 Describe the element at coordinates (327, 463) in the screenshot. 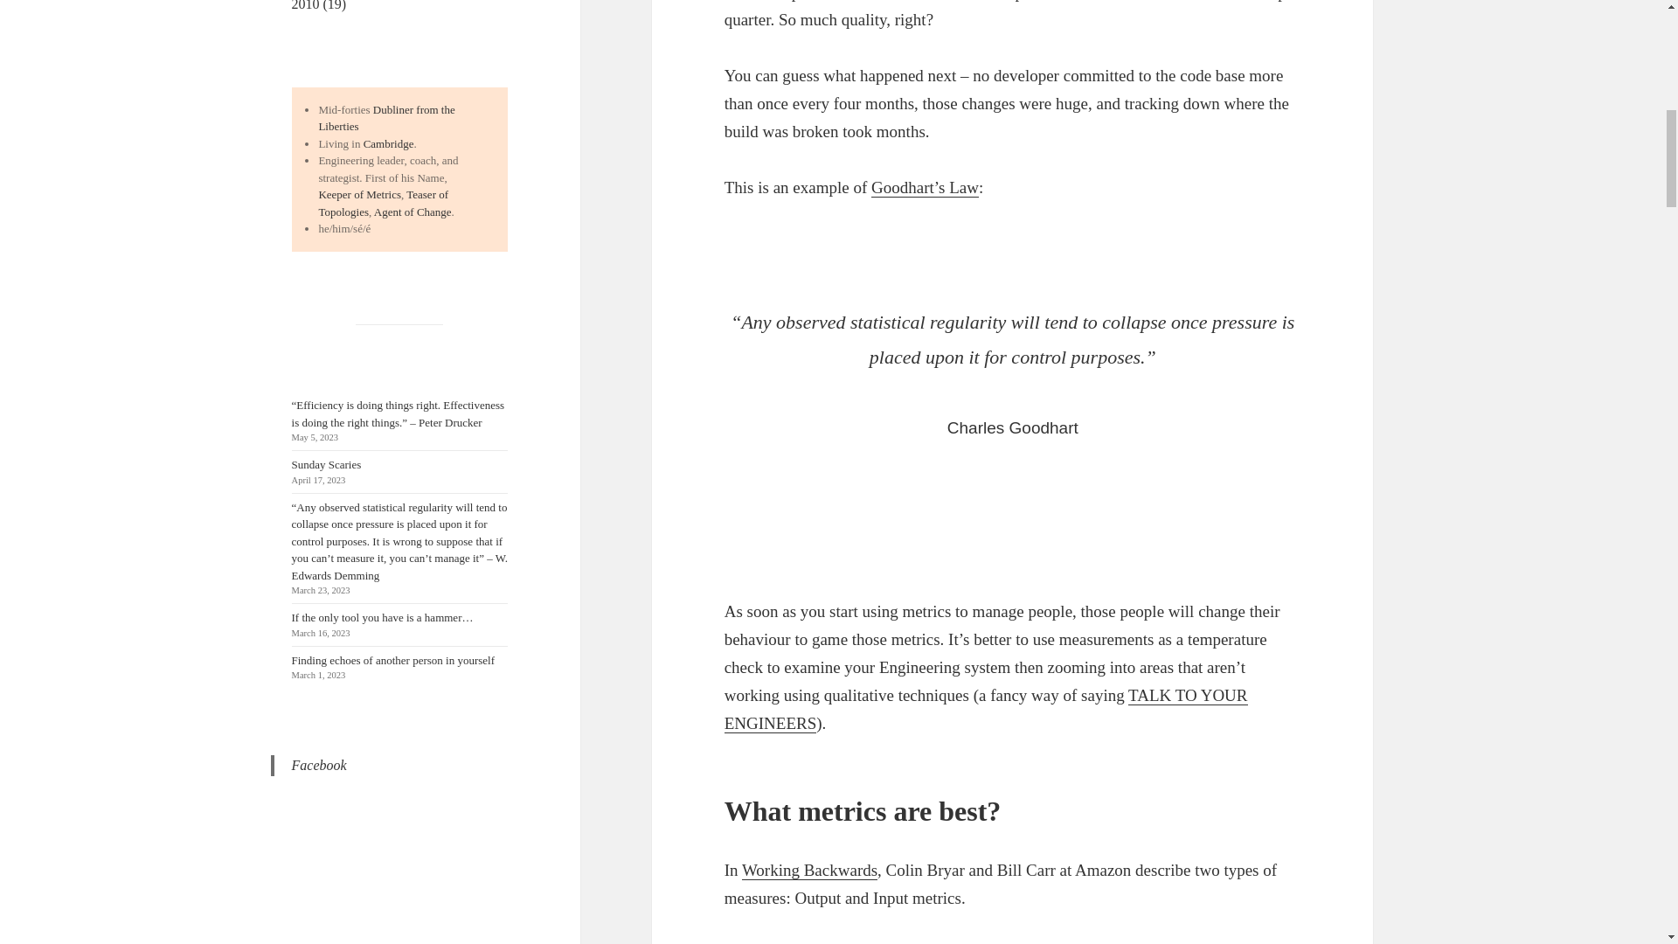

I see `Sunday Scaries` at that location.